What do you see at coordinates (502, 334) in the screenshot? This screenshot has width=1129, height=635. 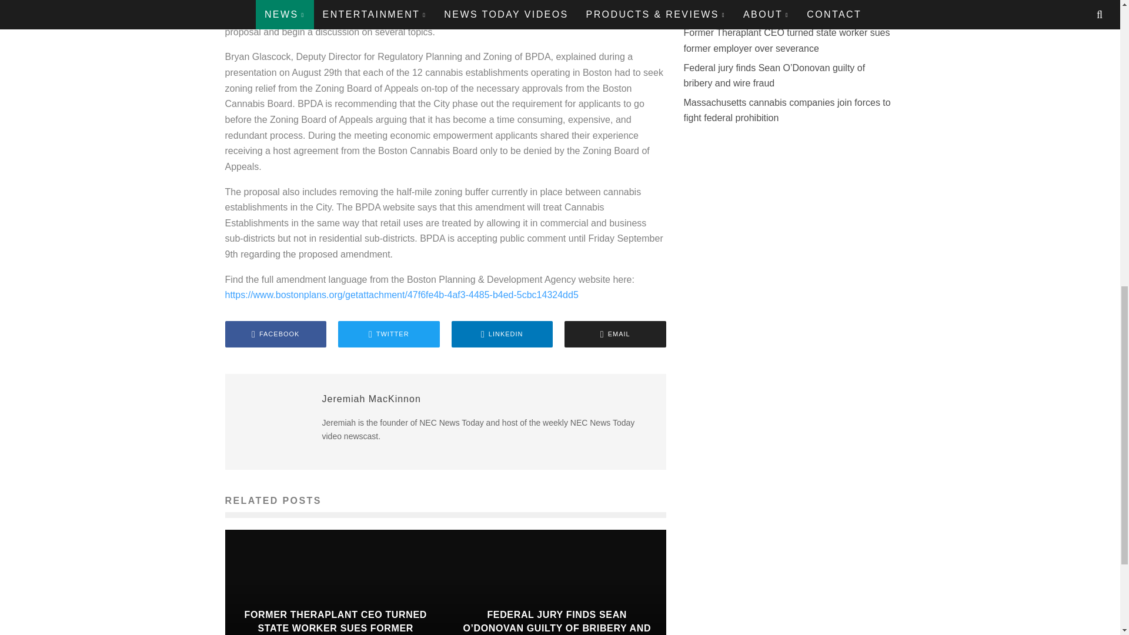 I see `LINKEDIN` at bounding box center [502, 334].